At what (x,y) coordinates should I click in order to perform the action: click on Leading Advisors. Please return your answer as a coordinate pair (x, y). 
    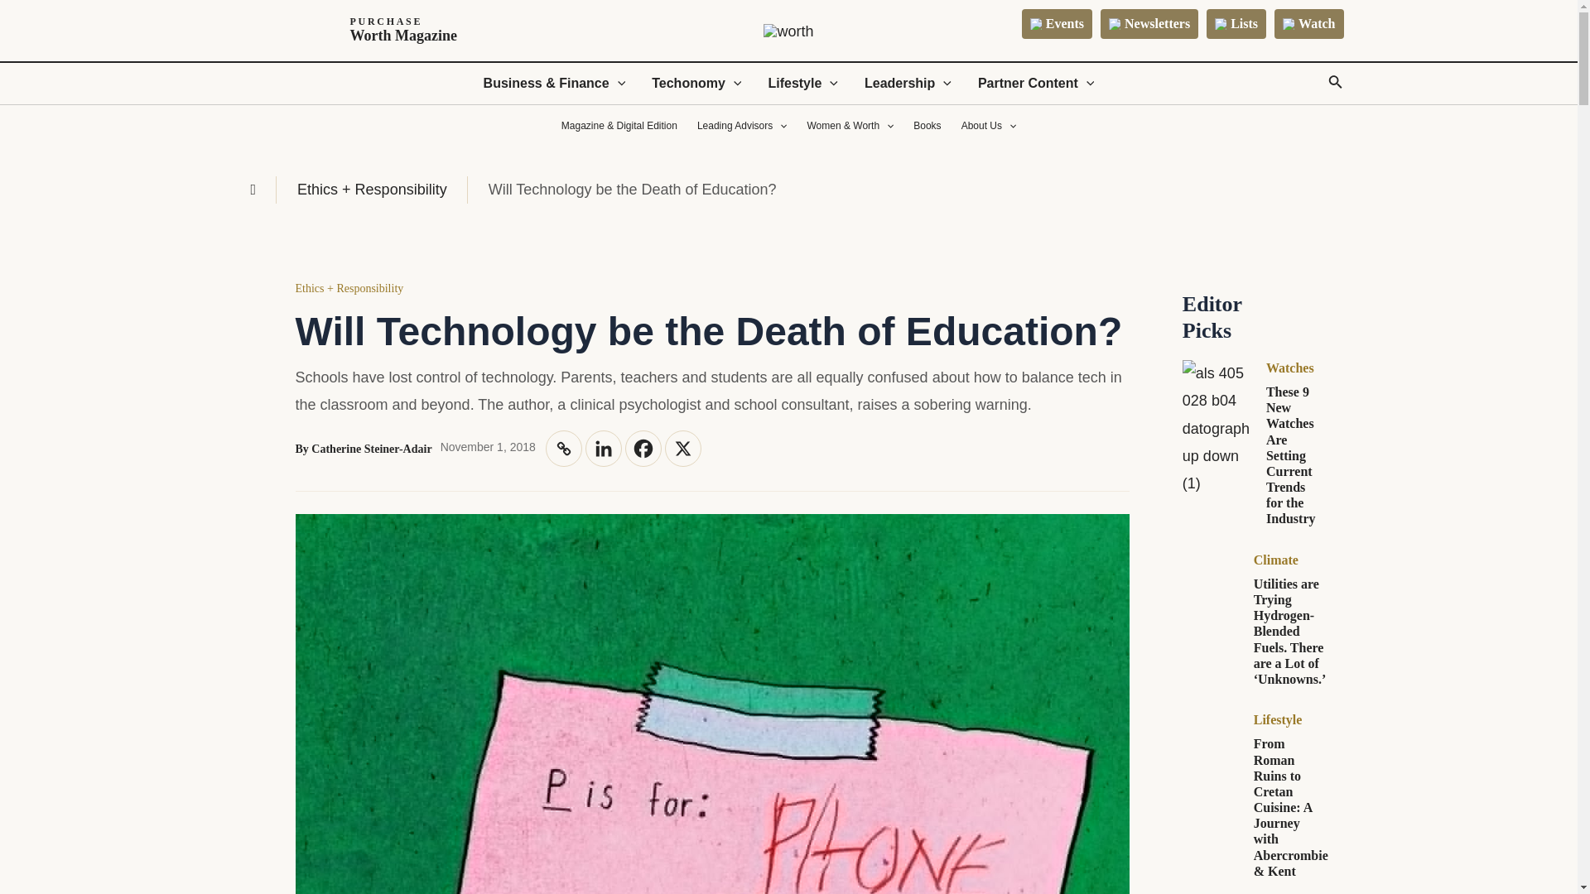
    Looking at the image, I should click on (742, 126).